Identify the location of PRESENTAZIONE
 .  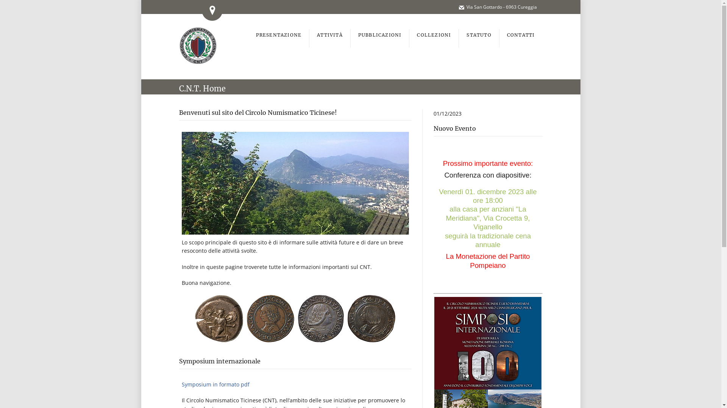
(279, 39).